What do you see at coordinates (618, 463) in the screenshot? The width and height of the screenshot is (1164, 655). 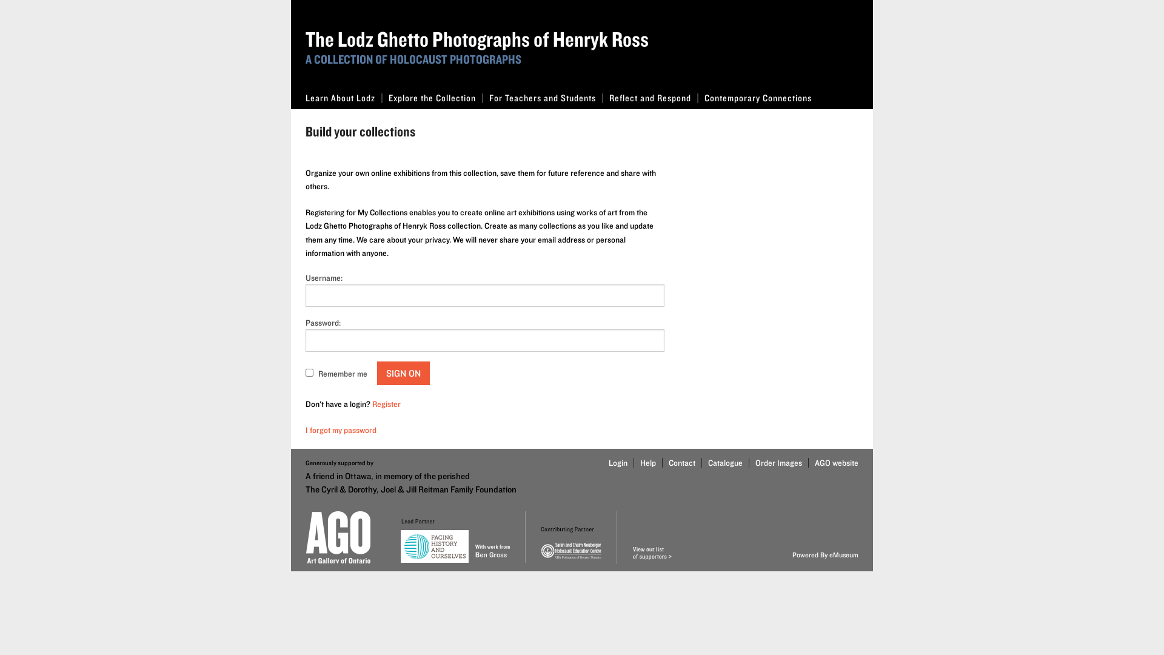 I see `Login` at bounding box center [618, 463].